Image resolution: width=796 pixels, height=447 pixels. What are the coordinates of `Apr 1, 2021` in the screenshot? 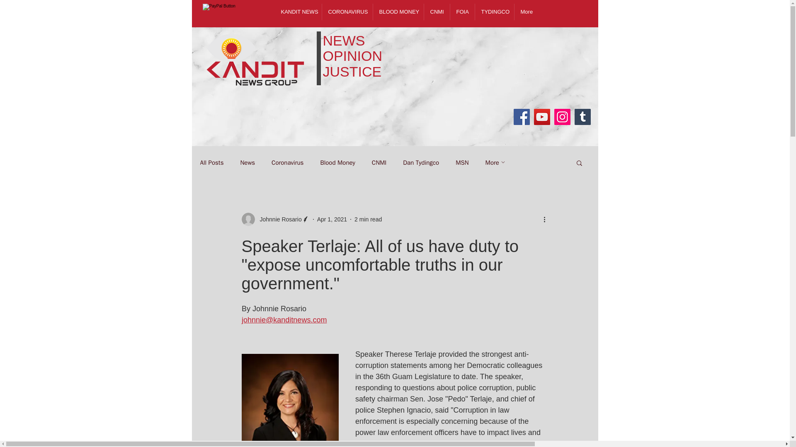 It's located at (332, 219).